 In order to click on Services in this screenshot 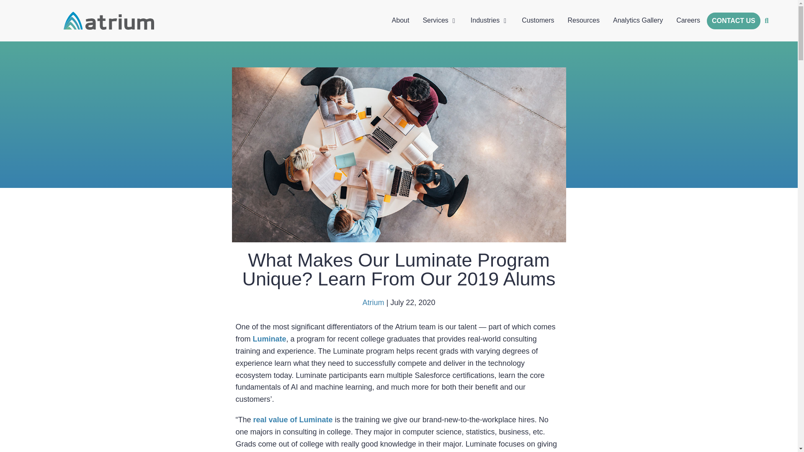, I will do `click(435, 20)`.